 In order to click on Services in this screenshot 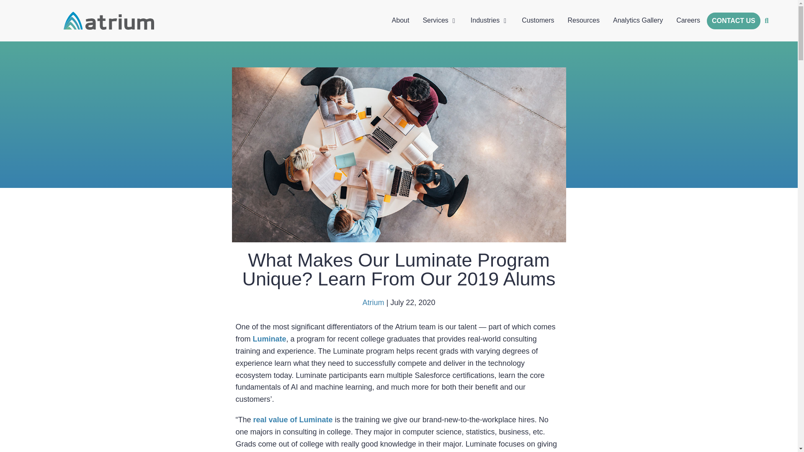, I will do `click(435, 20)`.